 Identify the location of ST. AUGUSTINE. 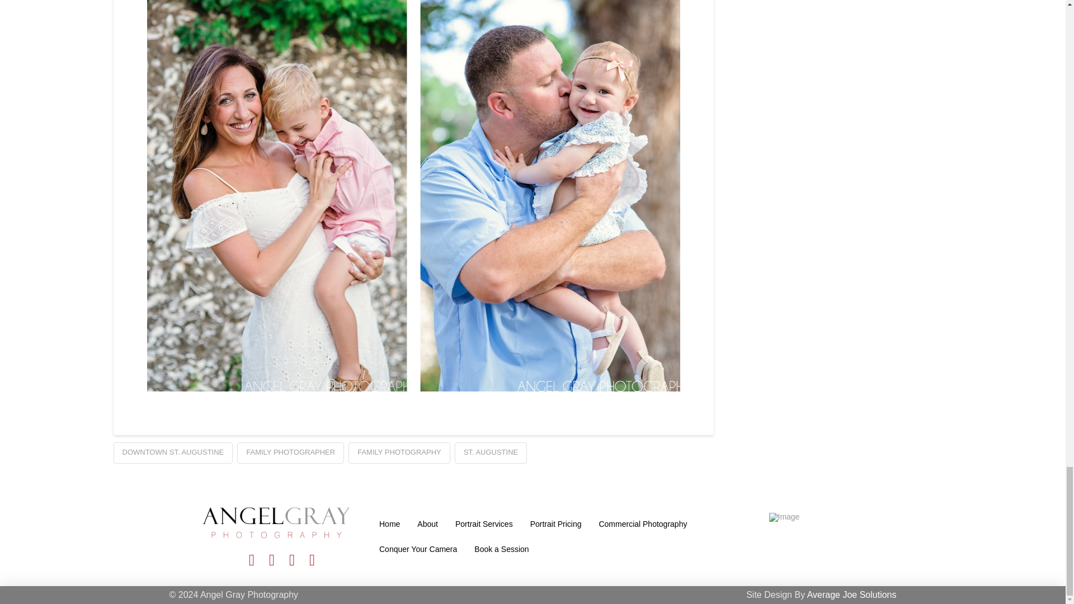
(491, 453).